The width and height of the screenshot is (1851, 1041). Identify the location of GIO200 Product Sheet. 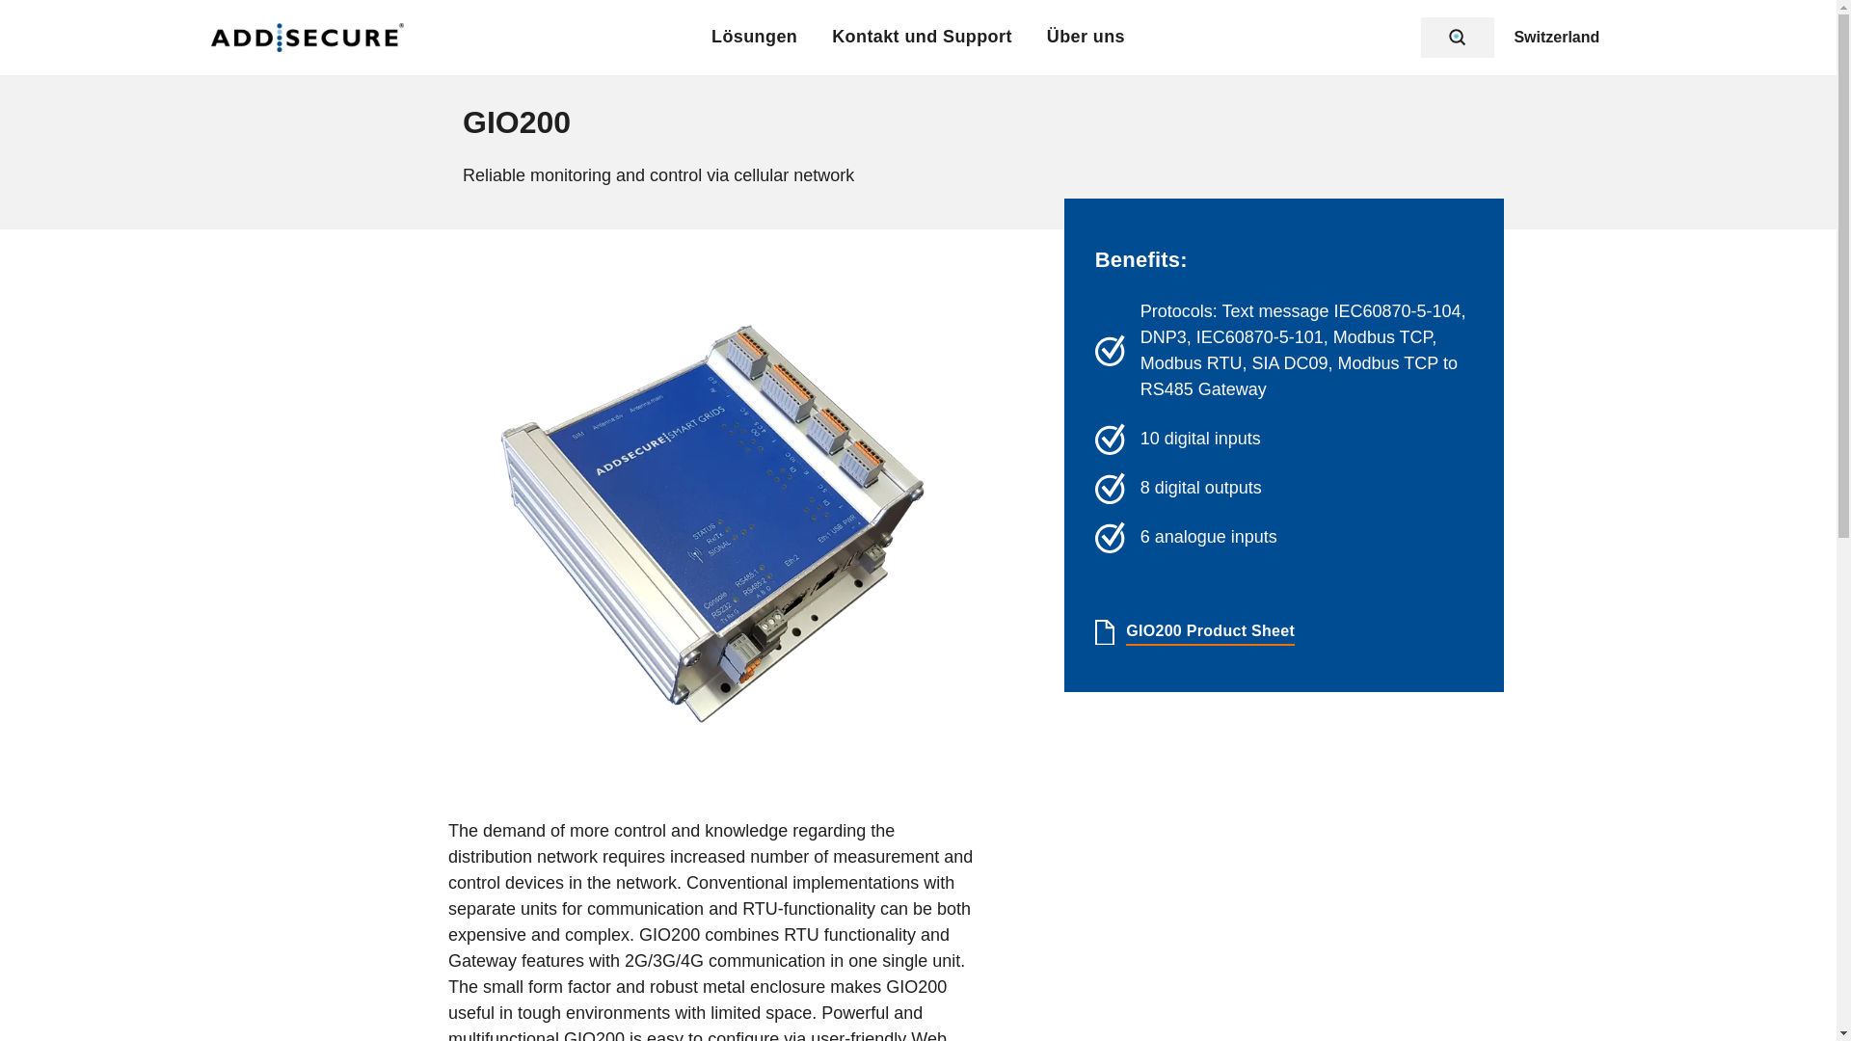
(1209, 632).